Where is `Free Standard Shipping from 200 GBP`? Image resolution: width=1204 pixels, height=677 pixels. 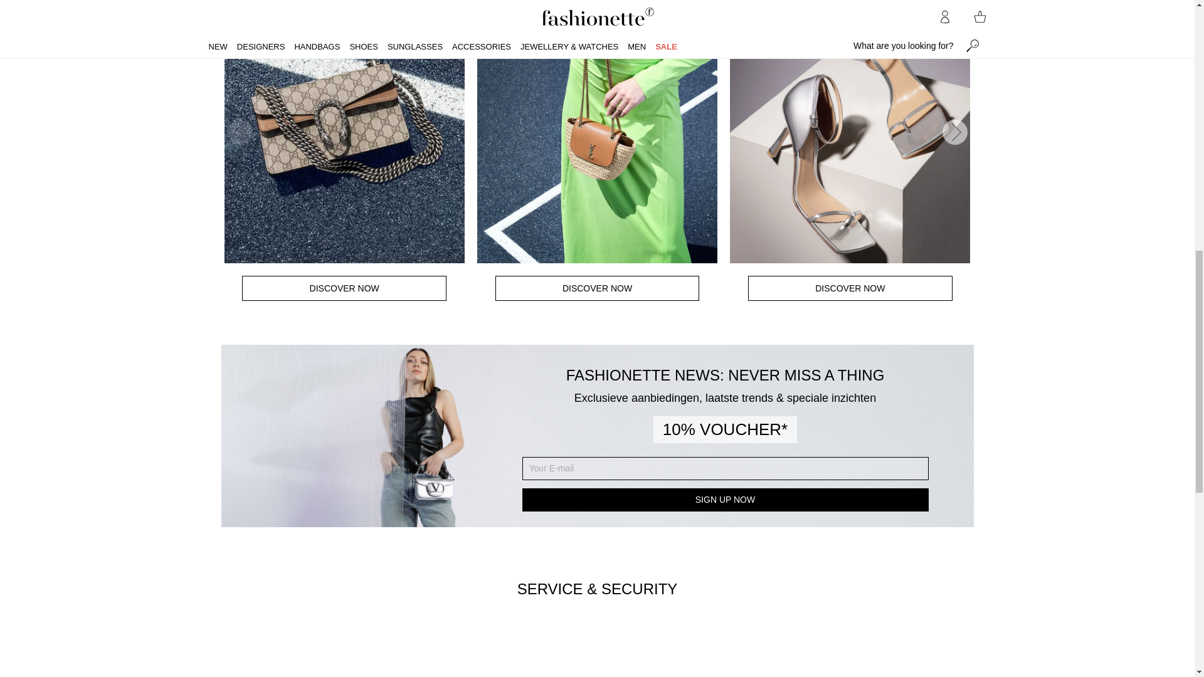
Free Standard Shipping from 200 GBP is located at coordinates (440, 653).